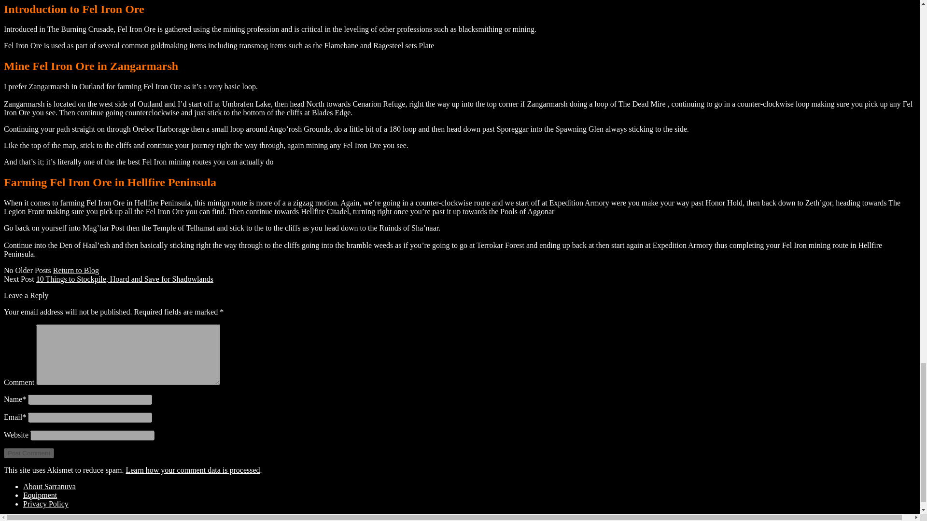 The height and width of the screenshot is (521, 927). What do you see at coordinates (28, 453) in the screenshot?
I see `Post Comment` at bounding box center [28, 453].